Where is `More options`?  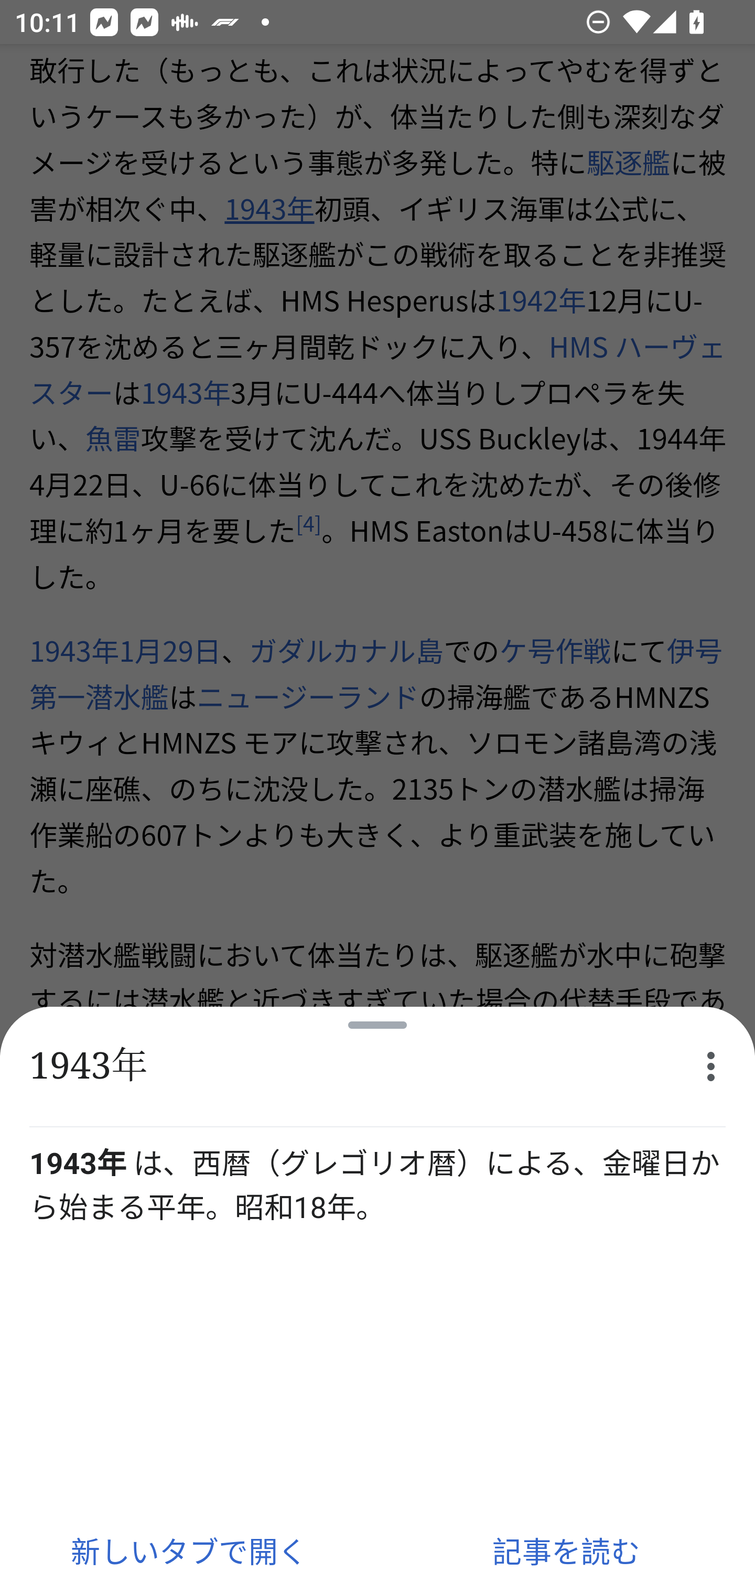
More options is located at coordinates (711, 1066).